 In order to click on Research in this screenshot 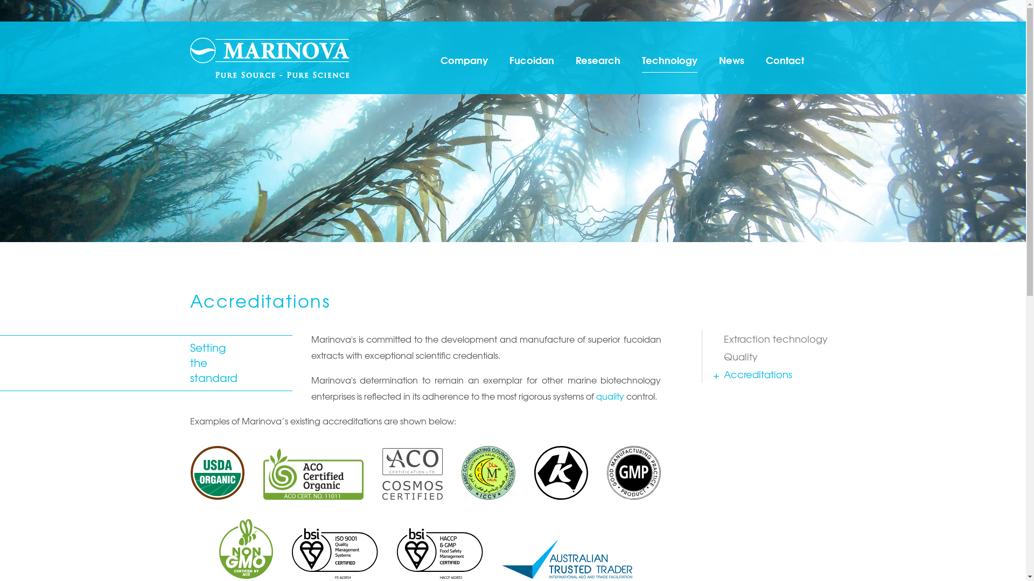, I will do `click(598, 60)`.